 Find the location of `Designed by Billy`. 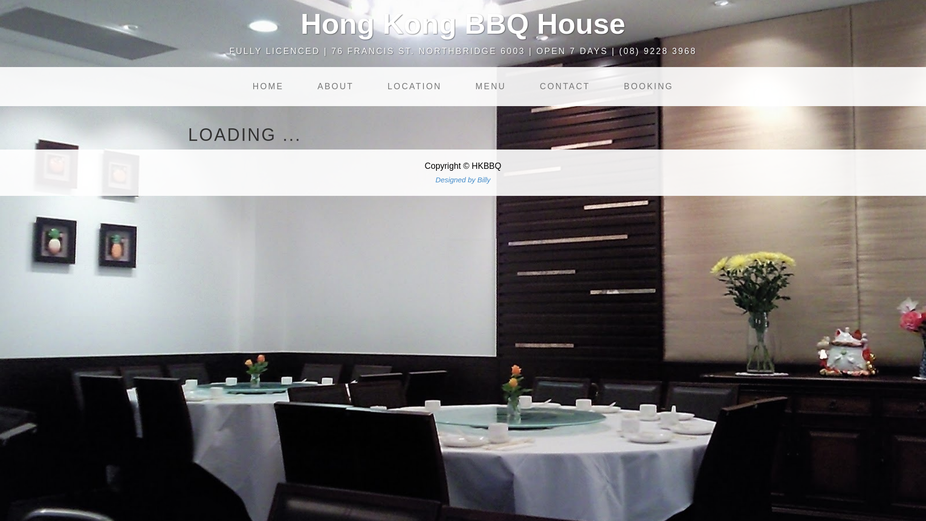

Designed by Billy is located at coordinates (463, 180).